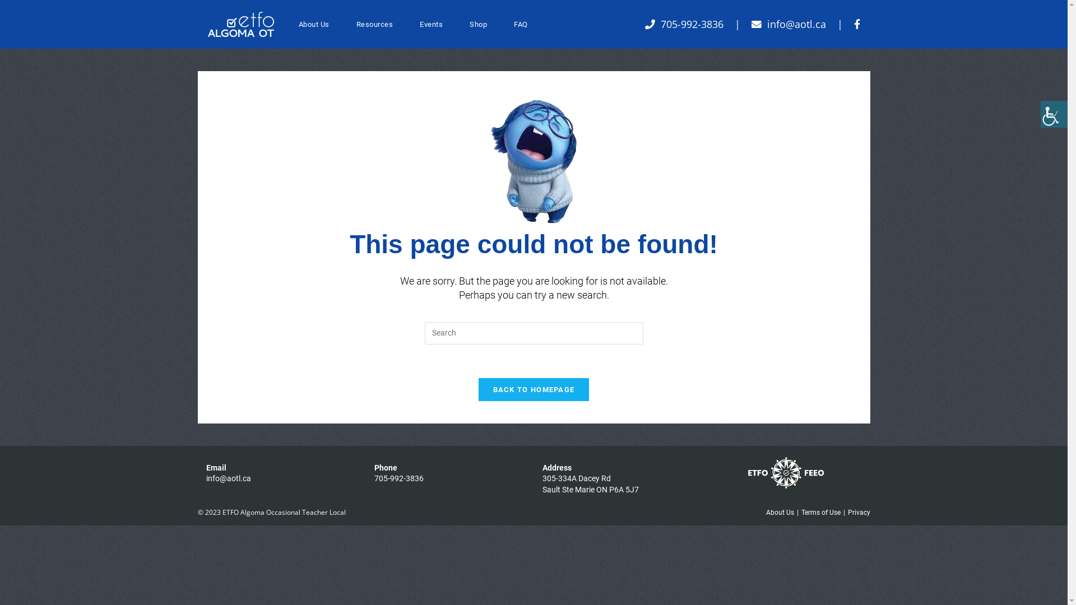 The width and height of the screenshot is (1076, 605). What do you see at coordinates (859, 513) in the screenshot?
I see `Privacy` at bounding box center [859, 513].